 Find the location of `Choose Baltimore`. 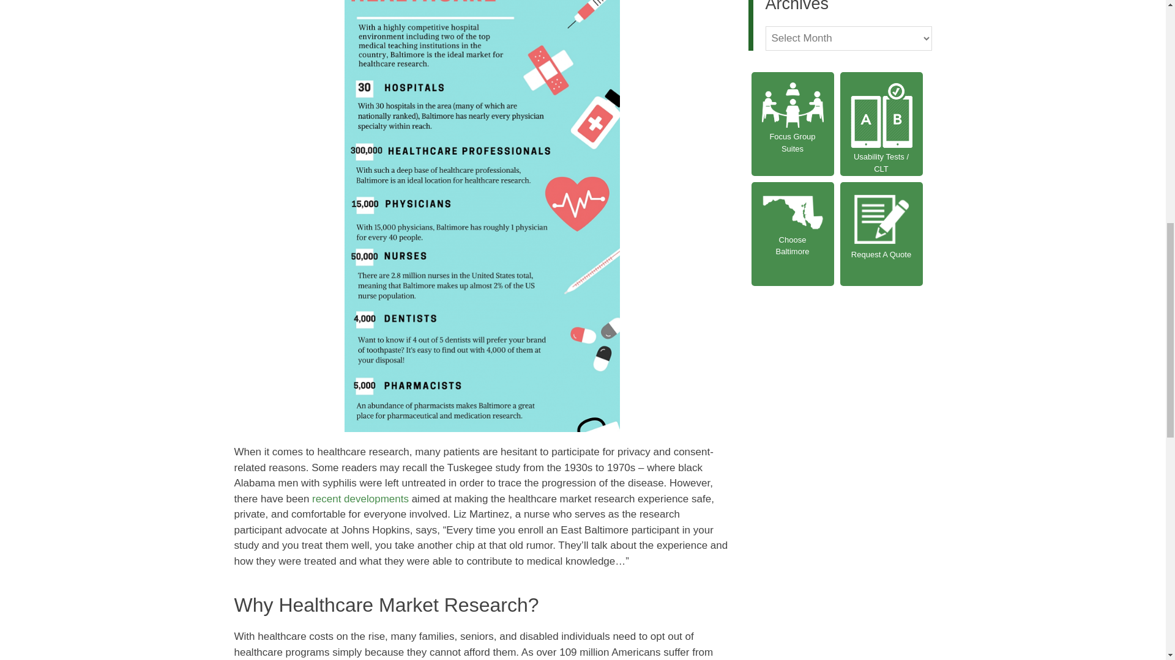

Choose Baltimore is located at coordinates (793, 233).